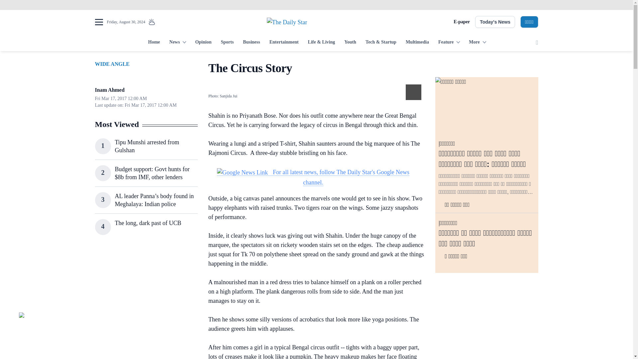 The width and height of the screenshot is (638, 359). I want to click on Youth, so click(350, 43).